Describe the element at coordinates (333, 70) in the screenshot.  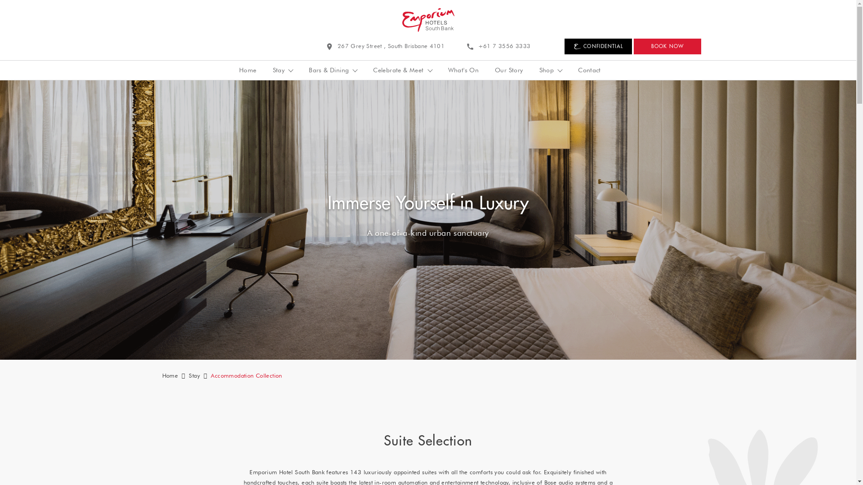
I see `Bars & Dining` at that location.